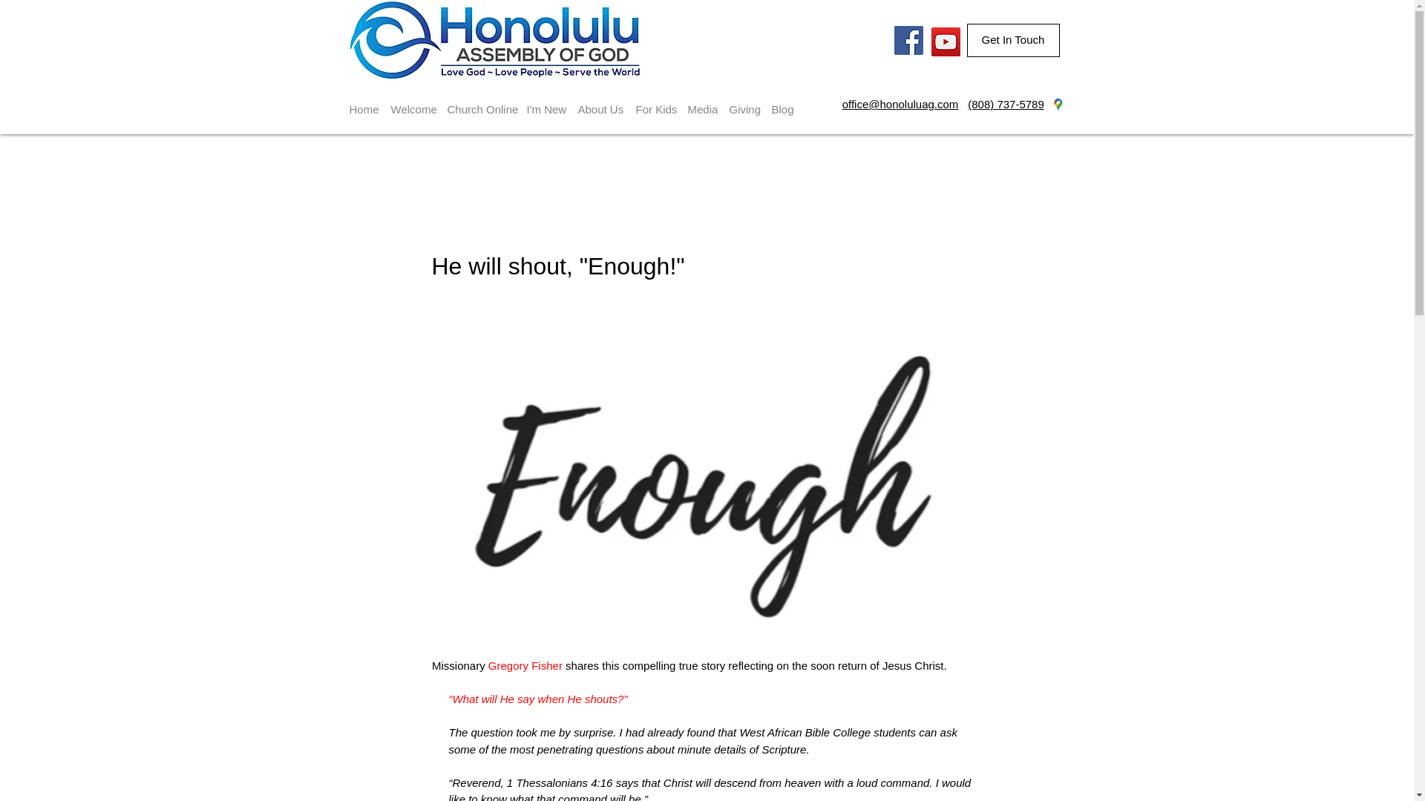 Image resolution: width=1425 pixels, height=801 pixels. Describe the element at coordinates (1012, 40) in the screenshot. I see `Get In Touch` at that location.